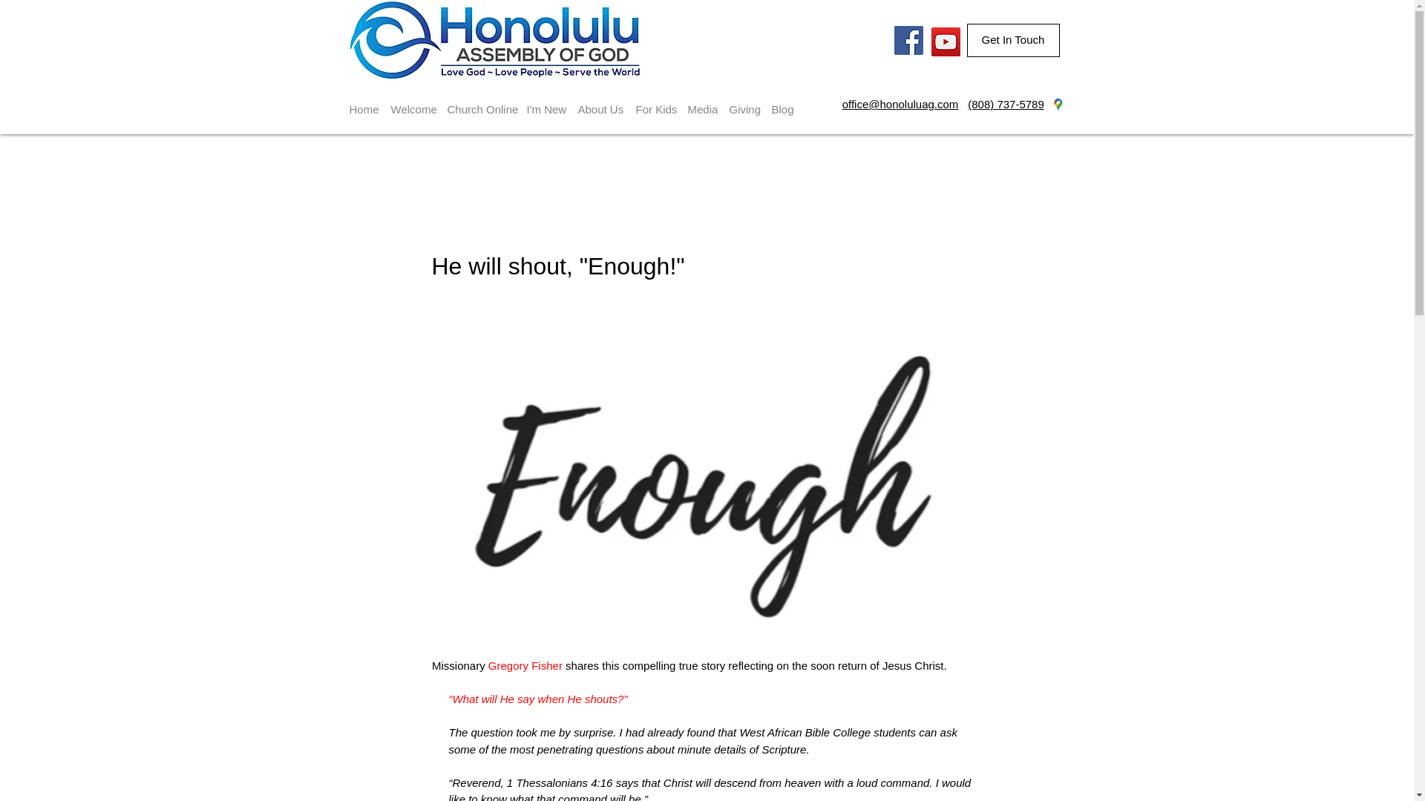 Image resolution: width=1425 pixels, height=801 pixels. Describe the element at coordinates (1012, 40) in the screenshot. I see `Get In Touch` at that location.